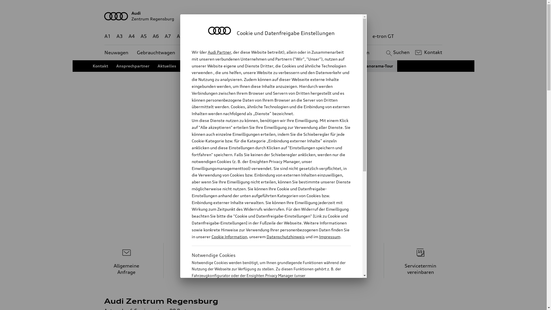  Describe the element at coordinates (120, 36) in the screenshot. I see `A3` at that location.